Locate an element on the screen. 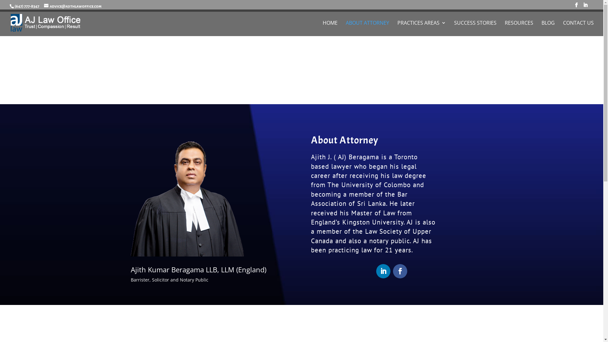 This screenshot has height=342, width=608. PRACTICES AREAS is located at coordinates (422, 28).